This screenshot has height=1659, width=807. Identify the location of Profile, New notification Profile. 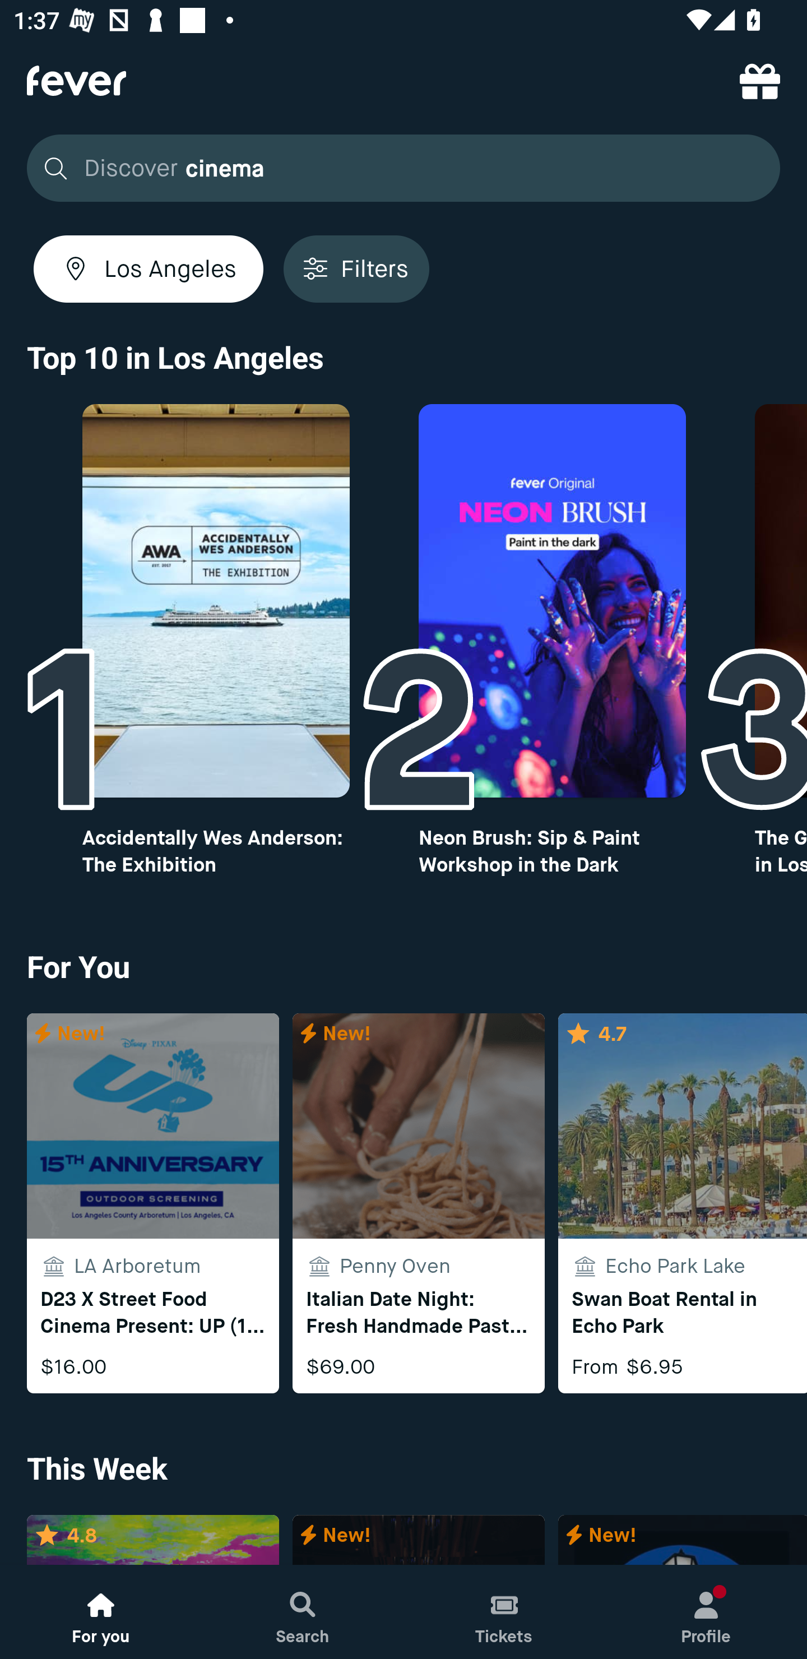
(706, 1612).